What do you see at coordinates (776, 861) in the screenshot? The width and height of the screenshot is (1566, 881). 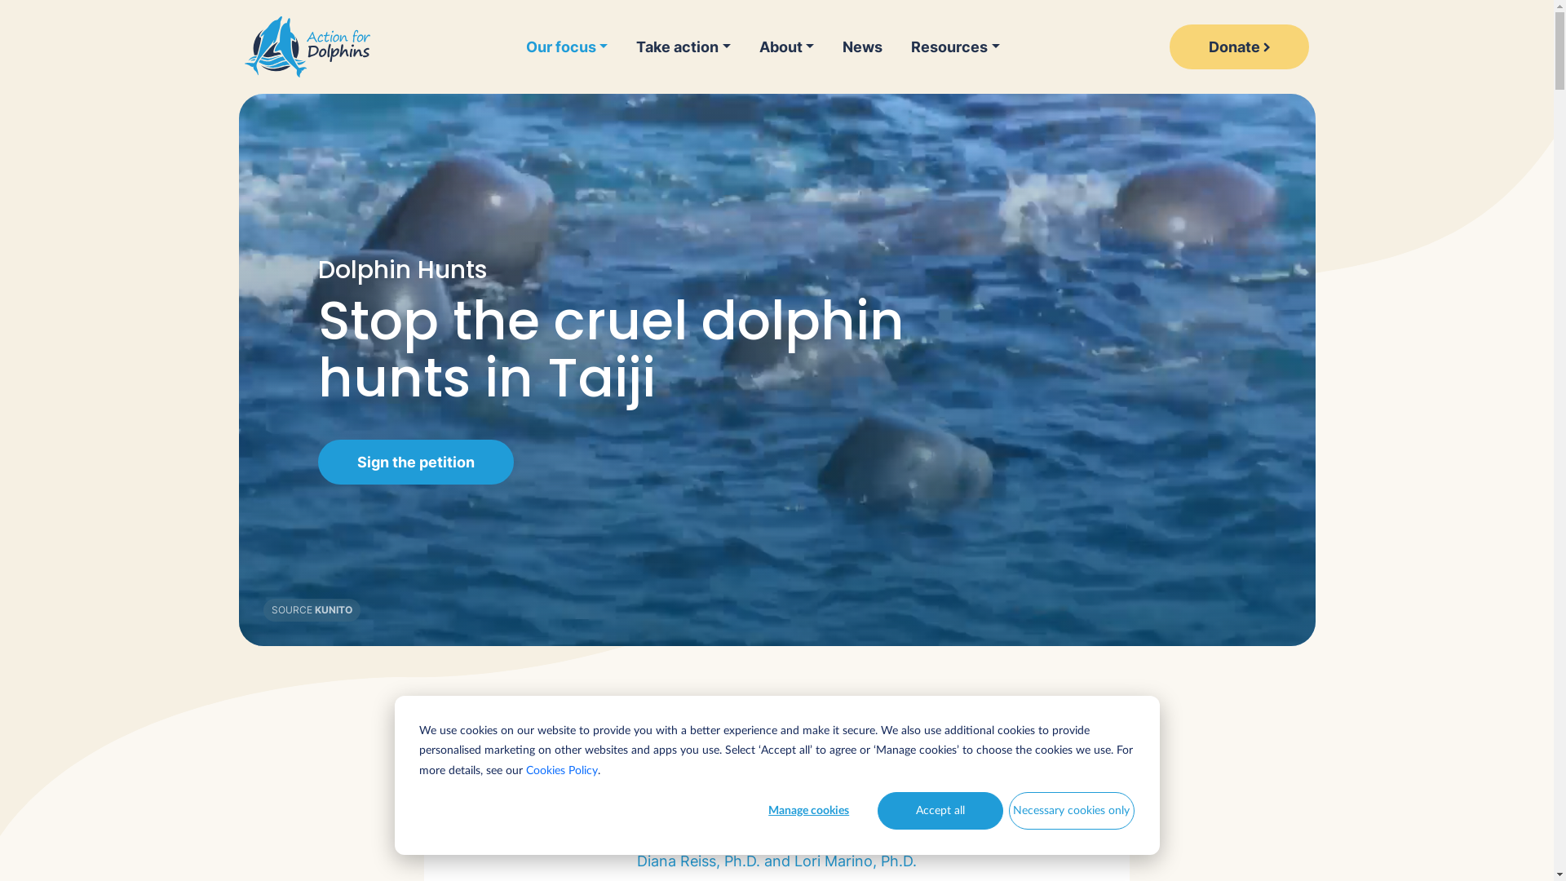 I see `Diana Reiss, Ph.D. and Lori Marino, Ph.D.` at bounding box center [776, 861].